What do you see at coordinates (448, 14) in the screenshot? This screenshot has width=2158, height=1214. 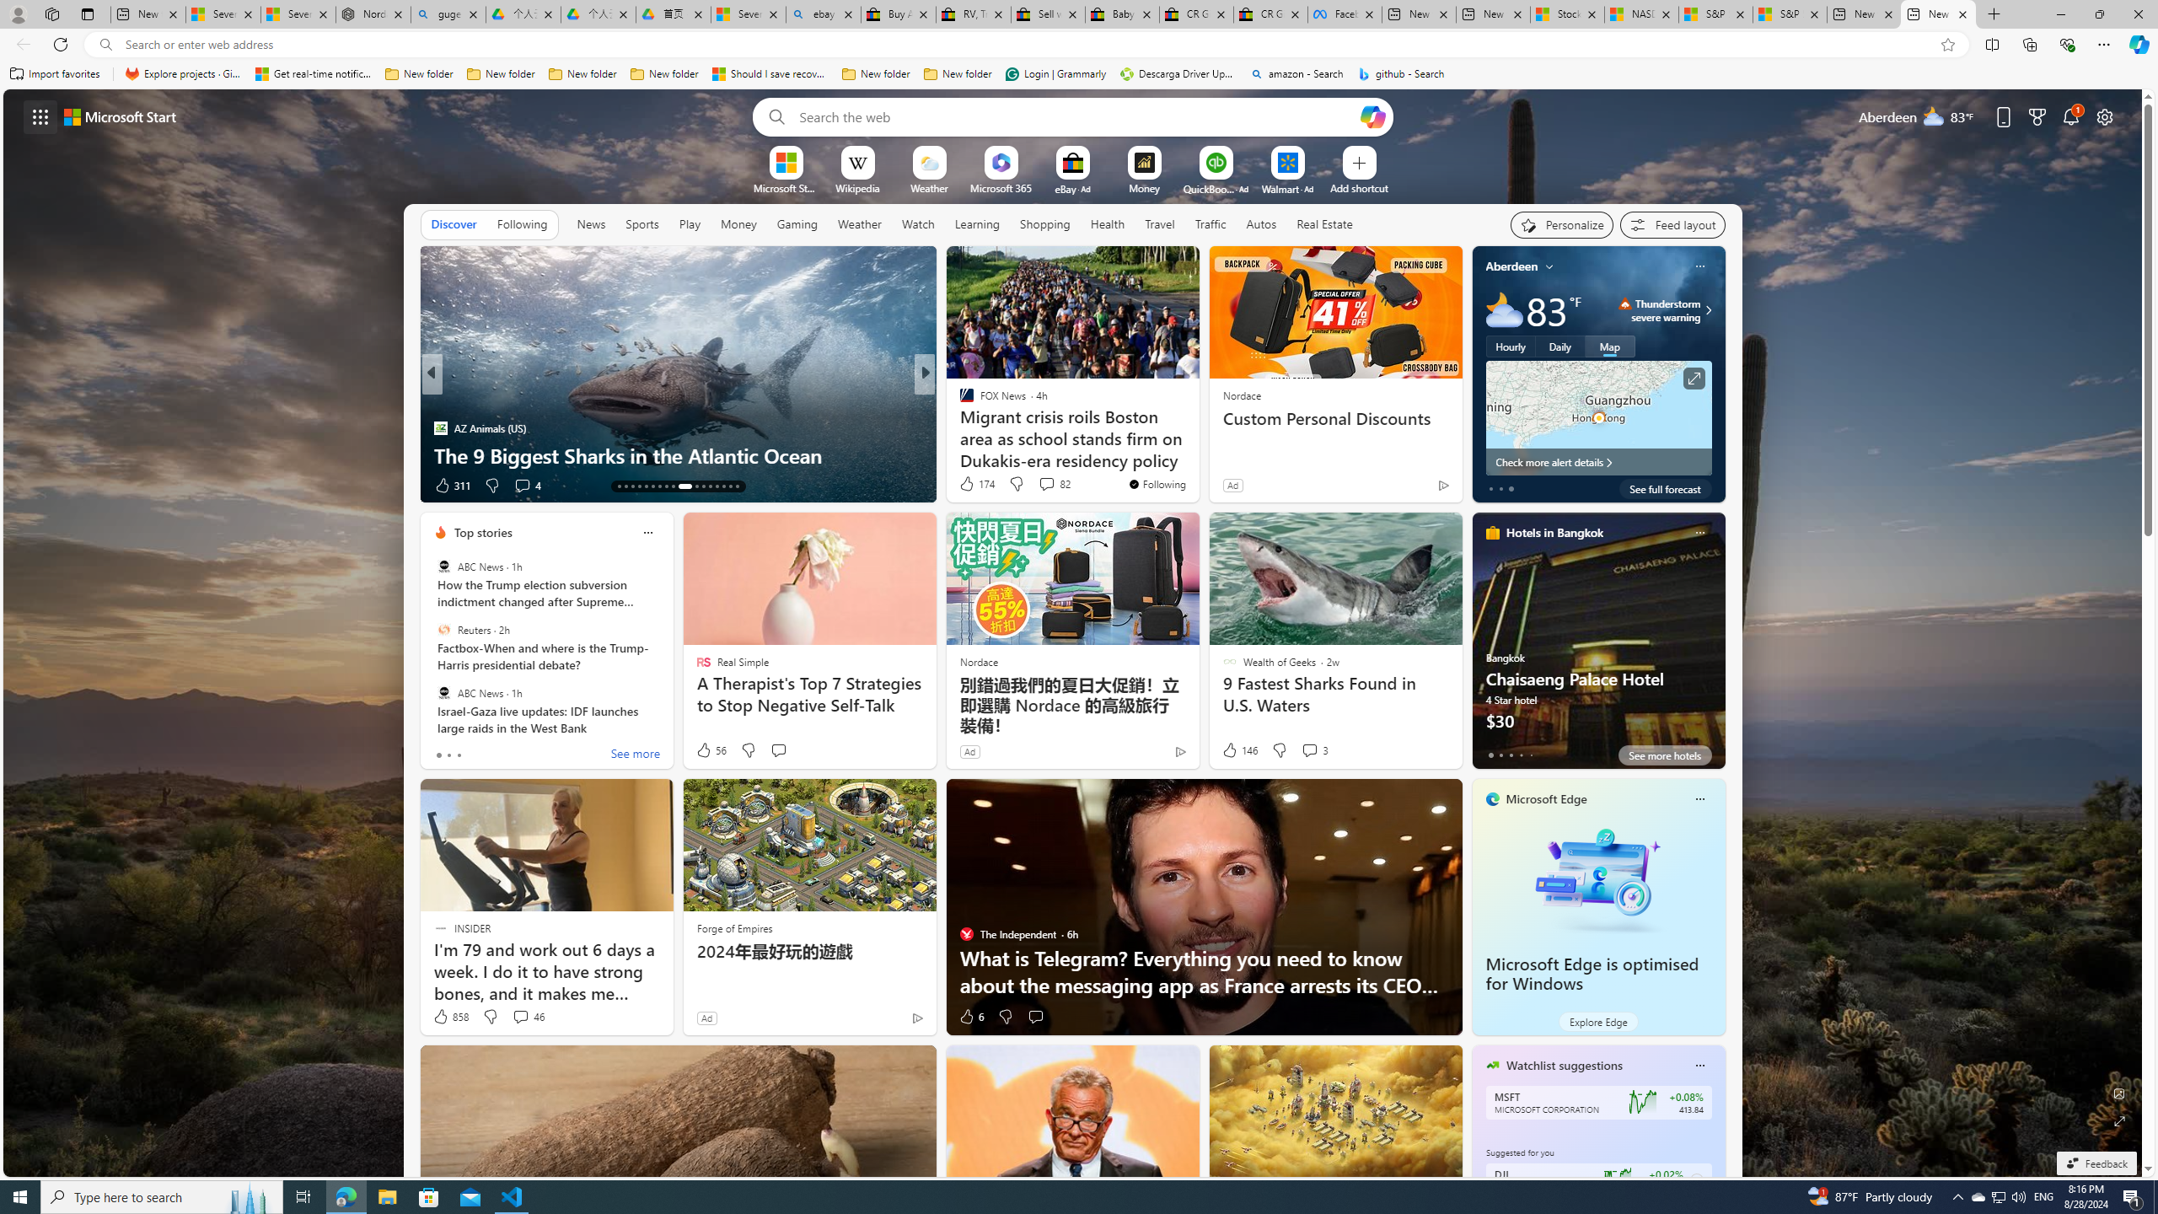 I see `guge yunpan - Search` at bounding box center [448, 14].